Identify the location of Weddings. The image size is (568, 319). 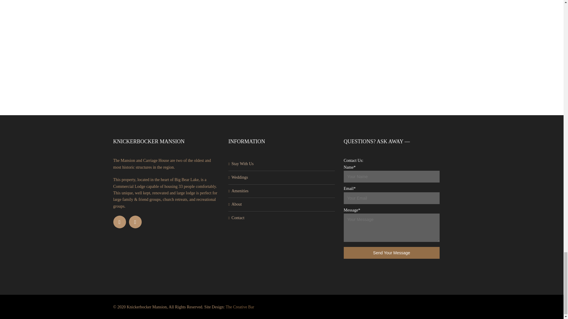
(239, 177).